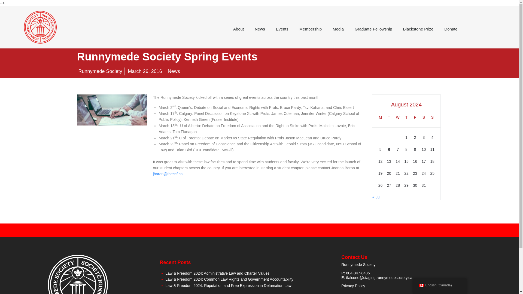 The width and height of the screenshot is (523, 294). I want to click on March 26, 2016, so click(144, 71).